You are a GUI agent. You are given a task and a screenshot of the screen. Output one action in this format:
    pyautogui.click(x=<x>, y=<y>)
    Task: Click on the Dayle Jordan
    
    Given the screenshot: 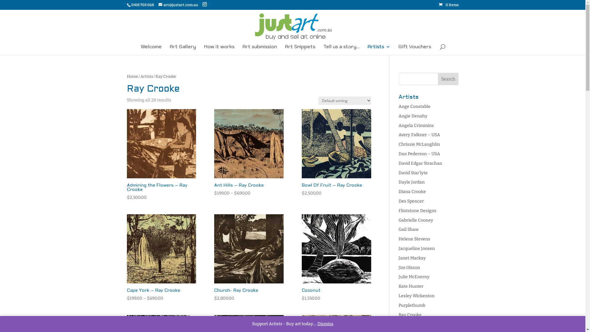 What is the action you would take?
    pyautogui.click(x=412, y=182)
    